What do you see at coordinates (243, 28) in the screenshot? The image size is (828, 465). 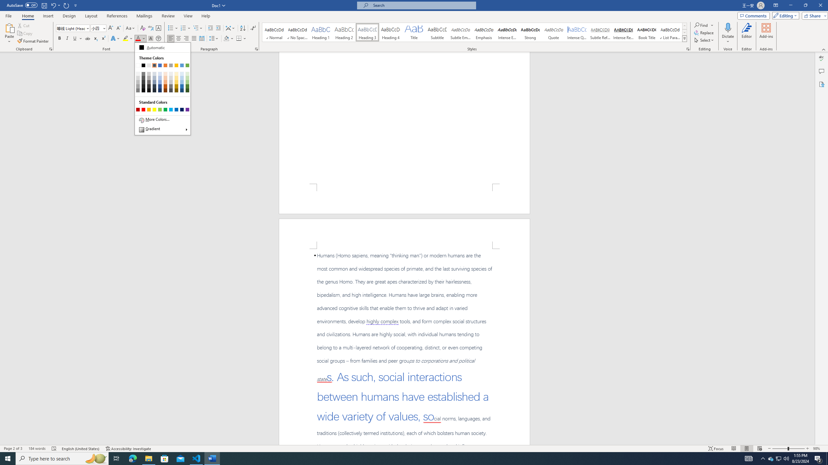 I see `Sort...` at bounding box center [243, 28].